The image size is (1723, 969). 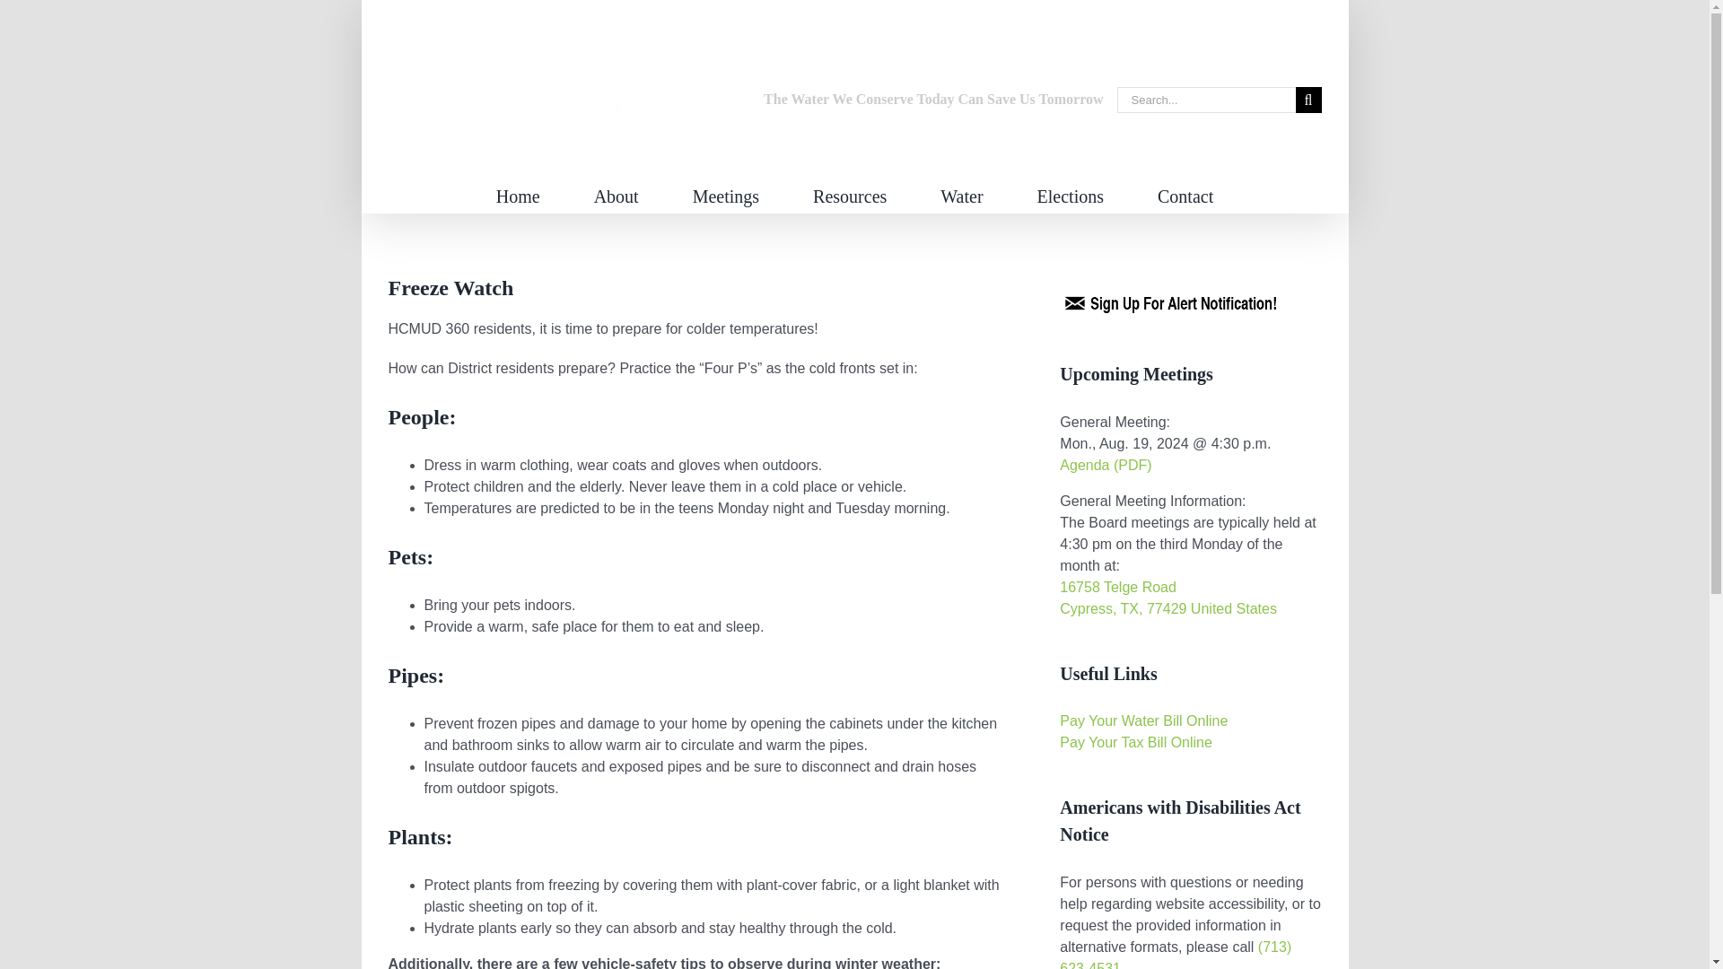 What do you see at coordinates (1070, 194) in the screenshot?
I see `Elections` at bounding box center [1070, 194].